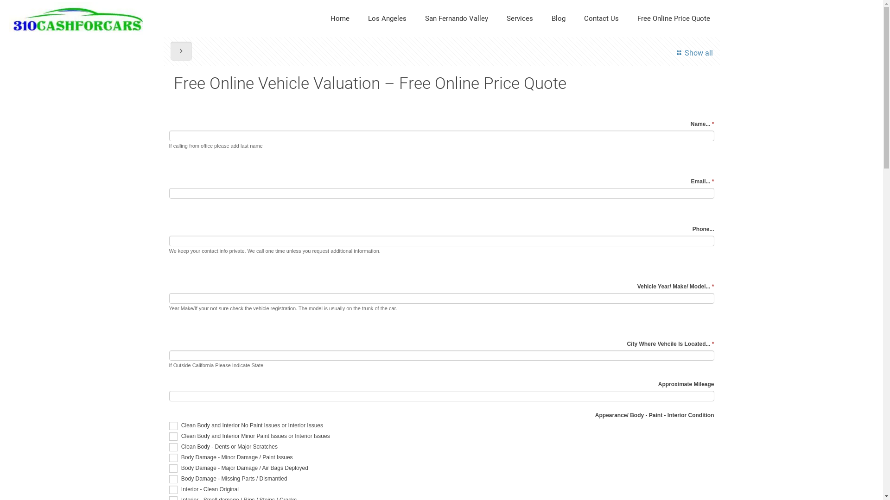 The image size is (890, 500). Describe the element at coordinates (693, 53) in the screenshot. I see `Show all` at that location.